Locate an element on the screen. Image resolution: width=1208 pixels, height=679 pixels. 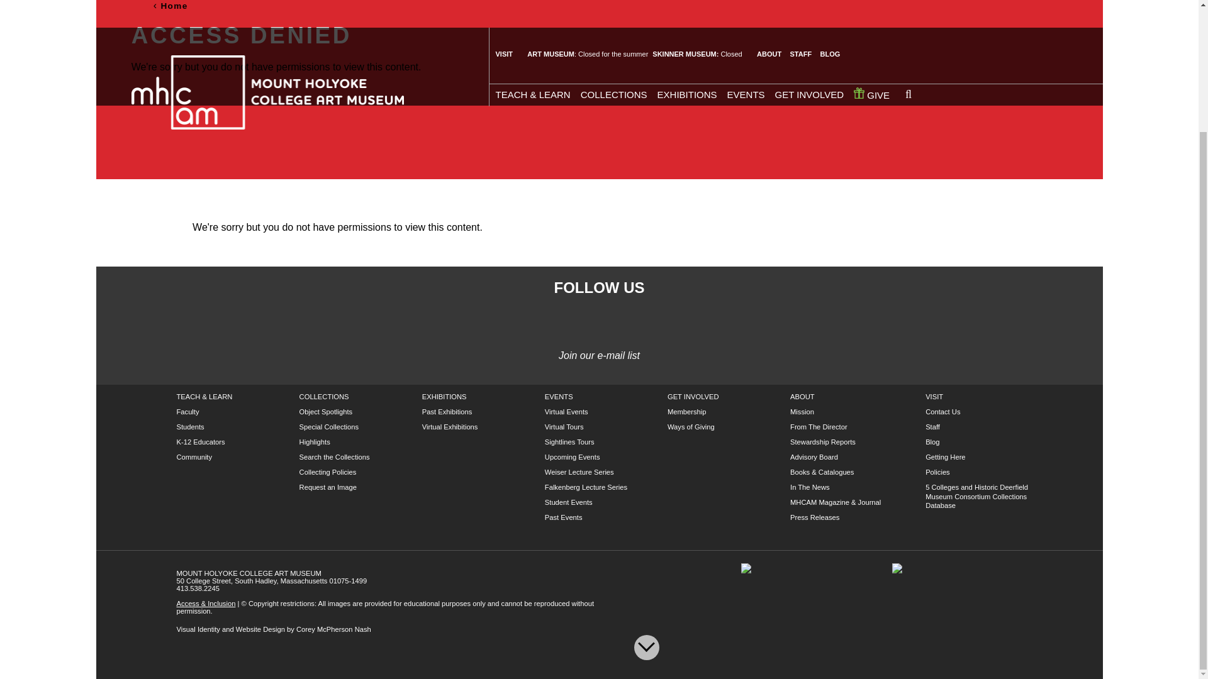
Current Exhibitions is located at coordinates (444, 397).